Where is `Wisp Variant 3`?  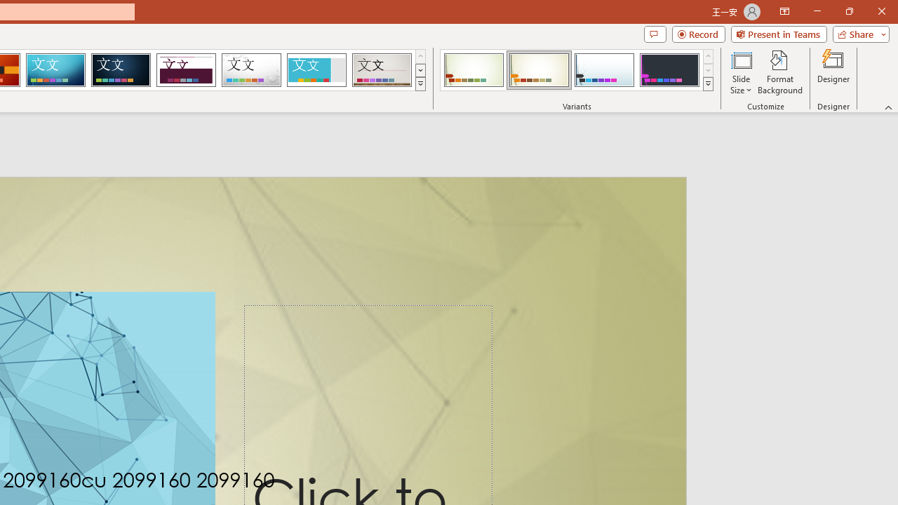 Wisp Variant 3 is located at coordinates (604, 70).